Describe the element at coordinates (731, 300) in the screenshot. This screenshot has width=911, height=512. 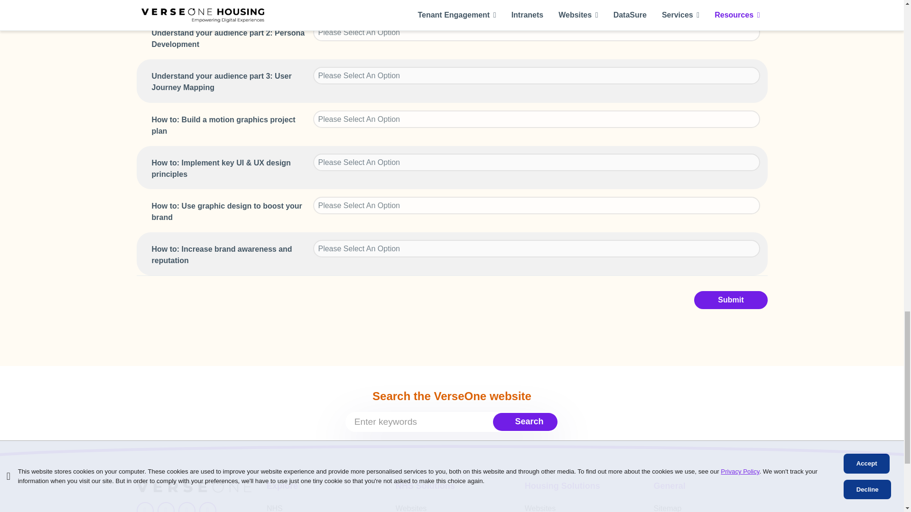
I see `Submit` at that location.